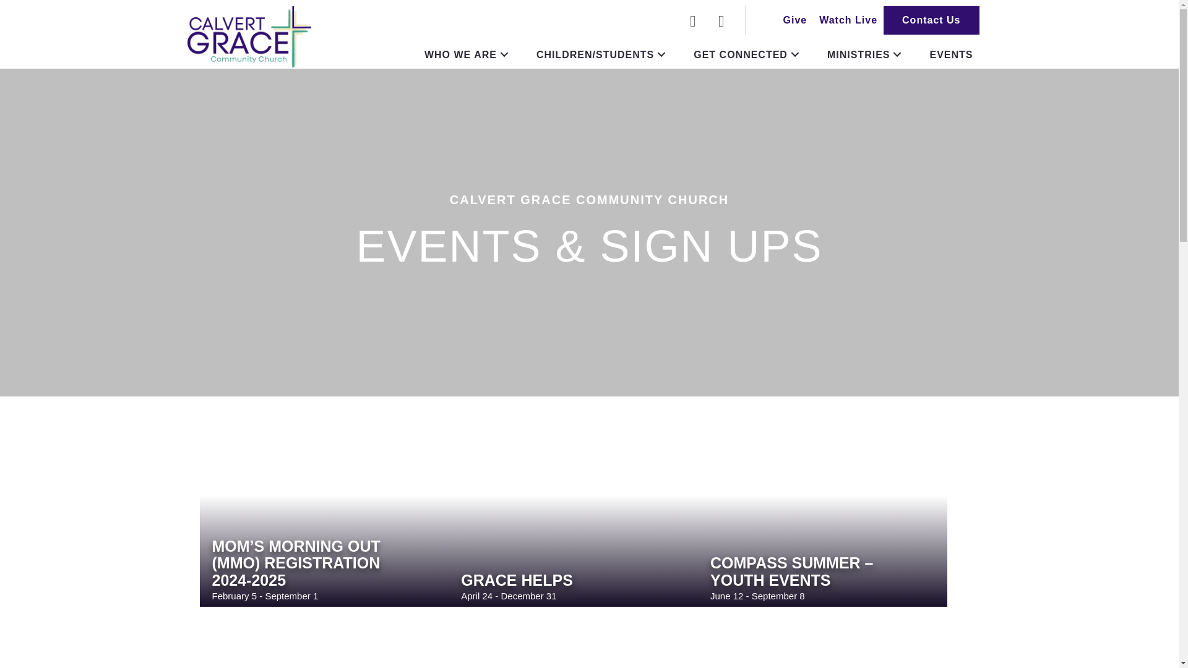 The height and width of the screenshot is (668, 1188). What do you see at coordinates (931, 20) in the screenshot?
I see `Contact Us` at bounding box center [931, 20].